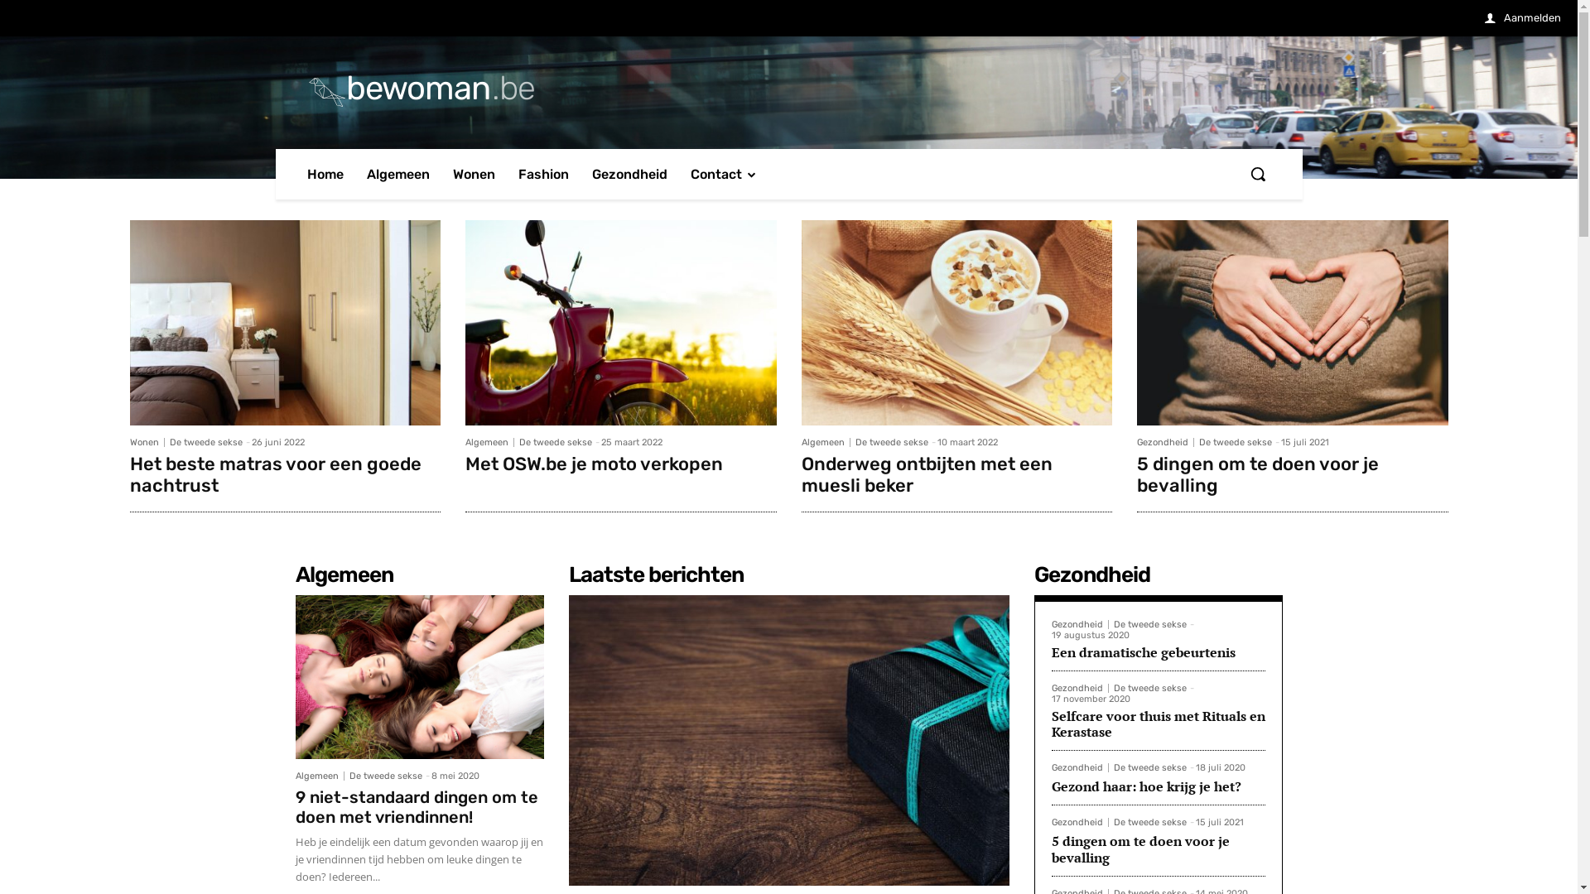 The width and height of the screenshot is (1590, 894). Describe the element at coordinates (1258, 475) in the screenshot. I see `5 dingen om te doen voor je bevalling` at that location.